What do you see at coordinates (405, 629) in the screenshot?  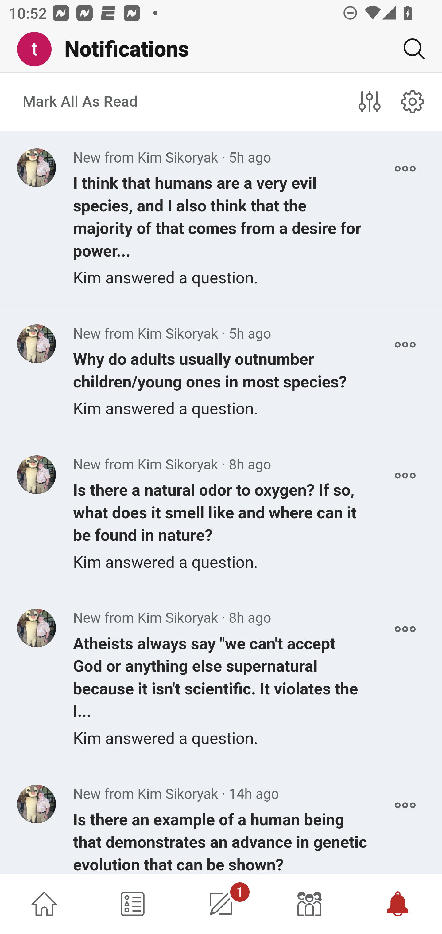 I see `More` at bounding box center [405, 629].